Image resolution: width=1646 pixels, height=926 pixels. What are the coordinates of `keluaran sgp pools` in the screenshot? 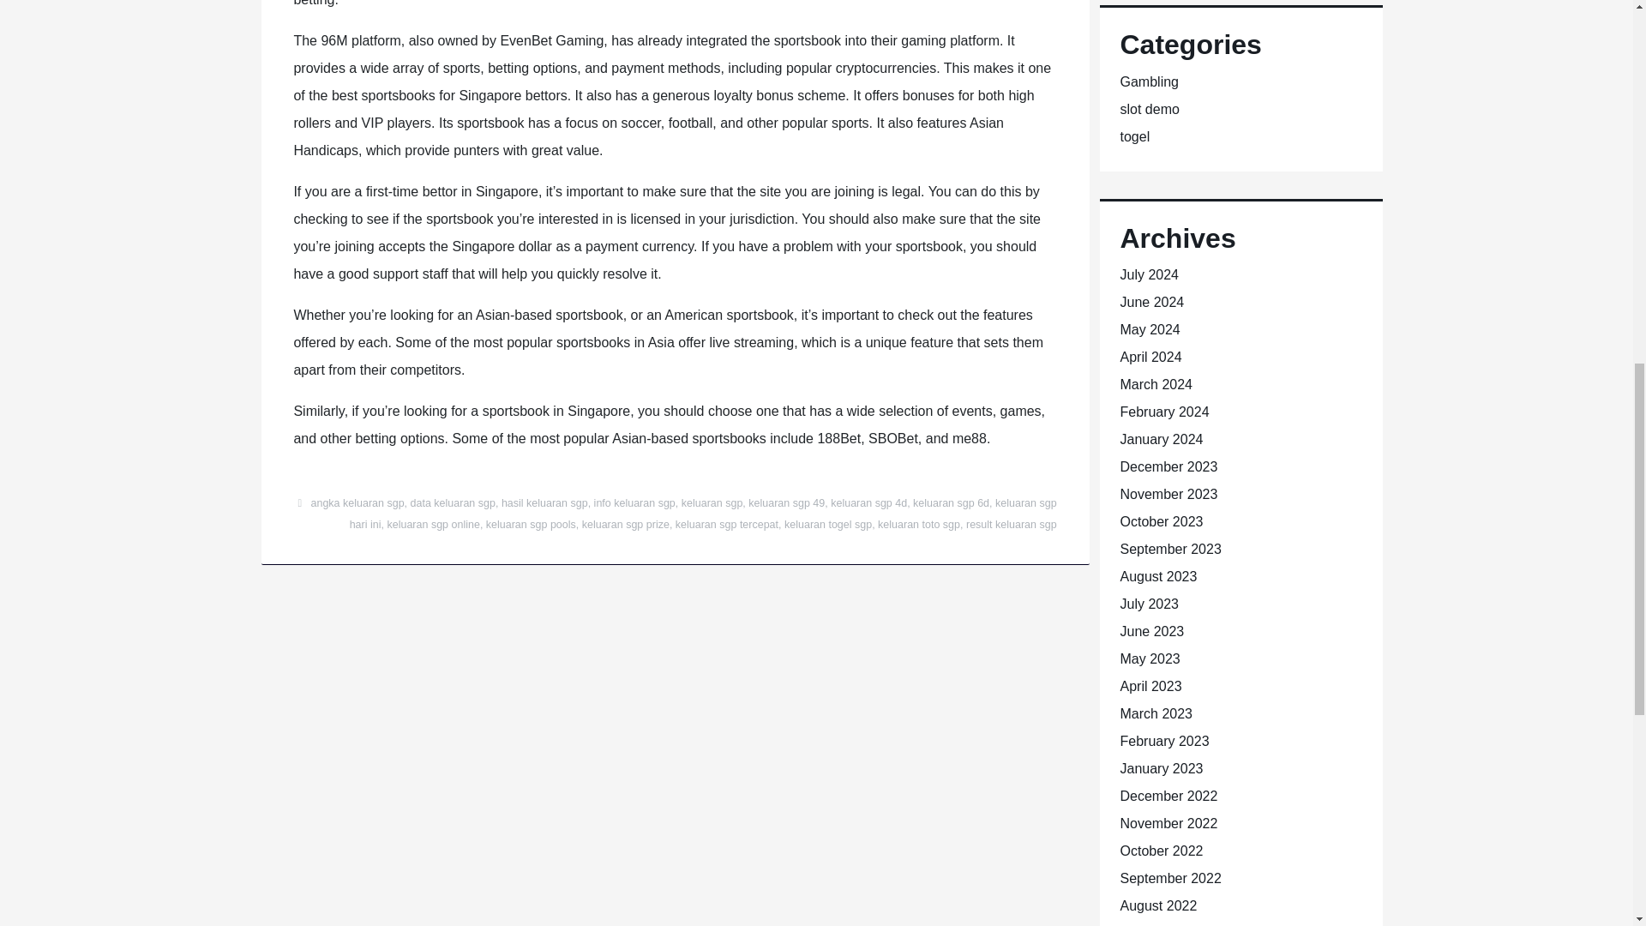 It's located at (531, 524).